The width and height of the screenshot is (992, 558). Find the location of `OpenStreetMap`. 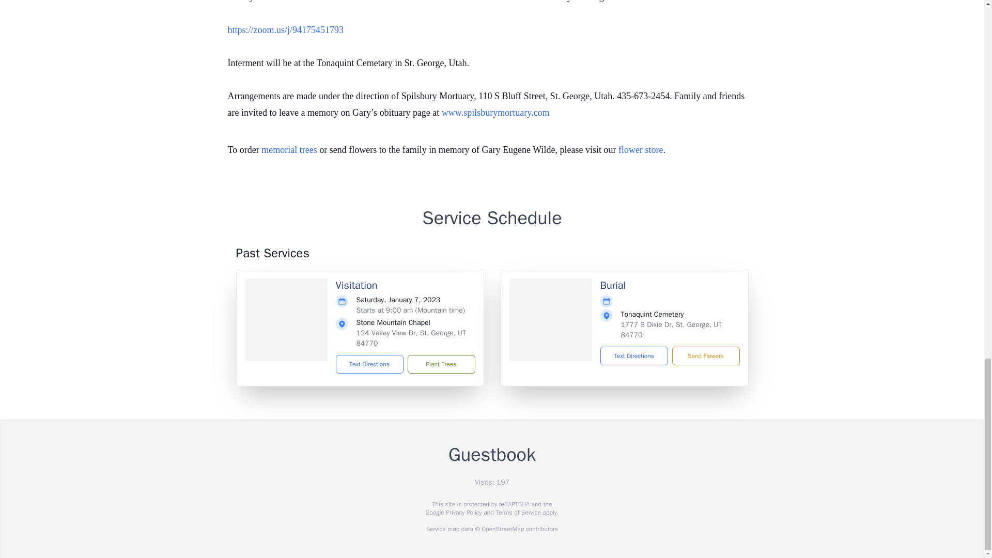

OpenStreetMap is located at coordinates (502, 529).